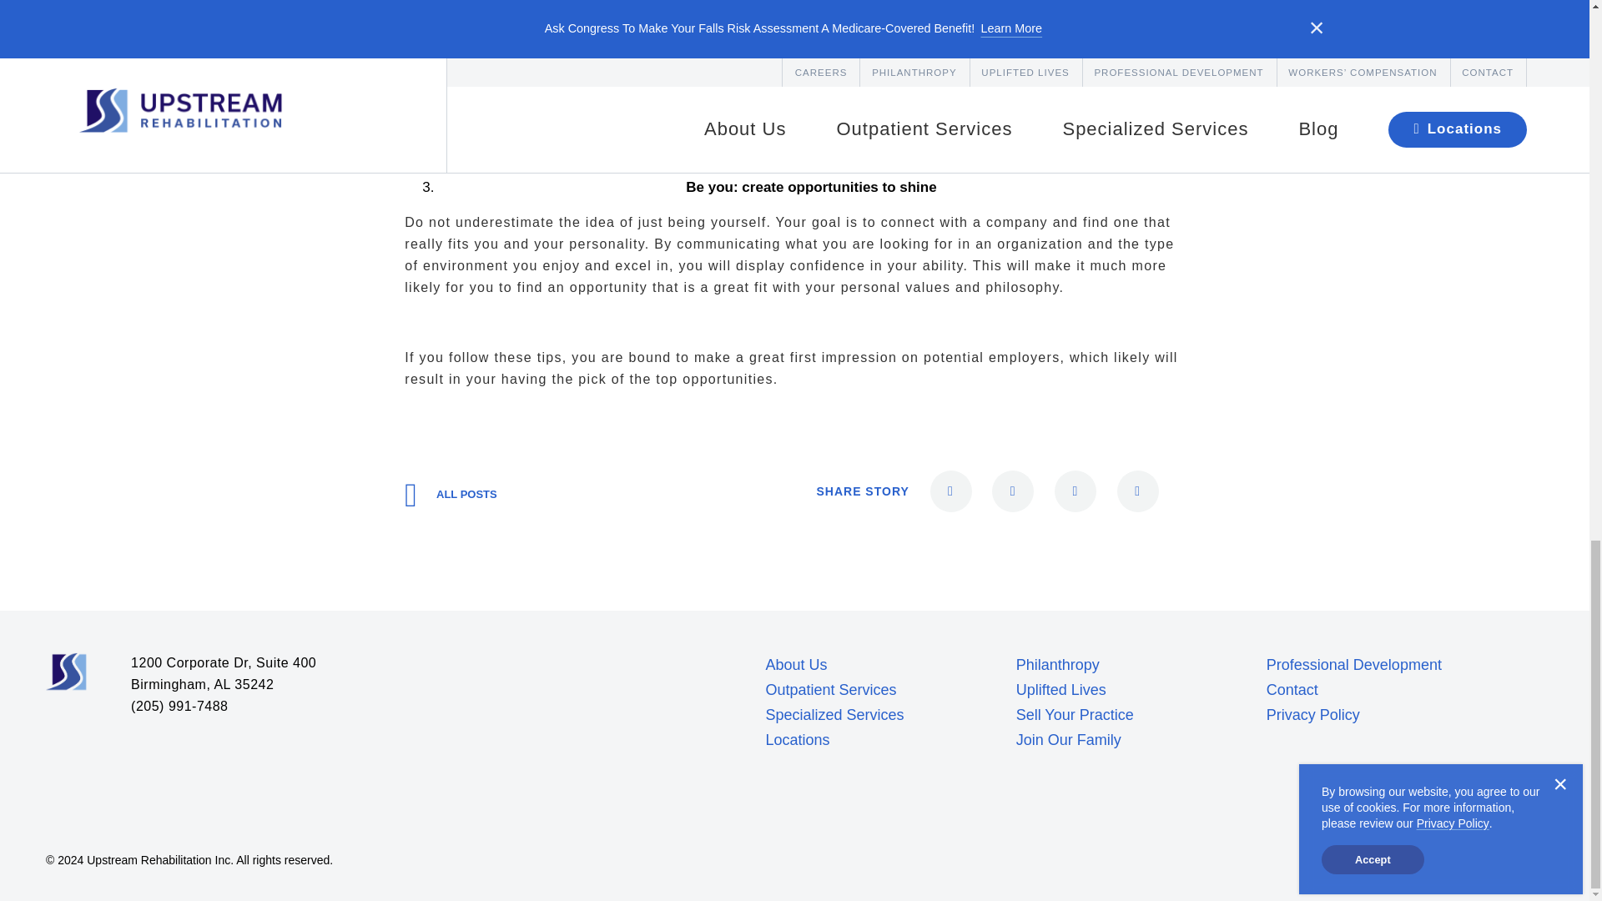 This screenshot has width=1602, height=901. What do you see at coordinates (834, 714) in the screenshot?
I see `Specialized Services` at bounding box center [834, 714].